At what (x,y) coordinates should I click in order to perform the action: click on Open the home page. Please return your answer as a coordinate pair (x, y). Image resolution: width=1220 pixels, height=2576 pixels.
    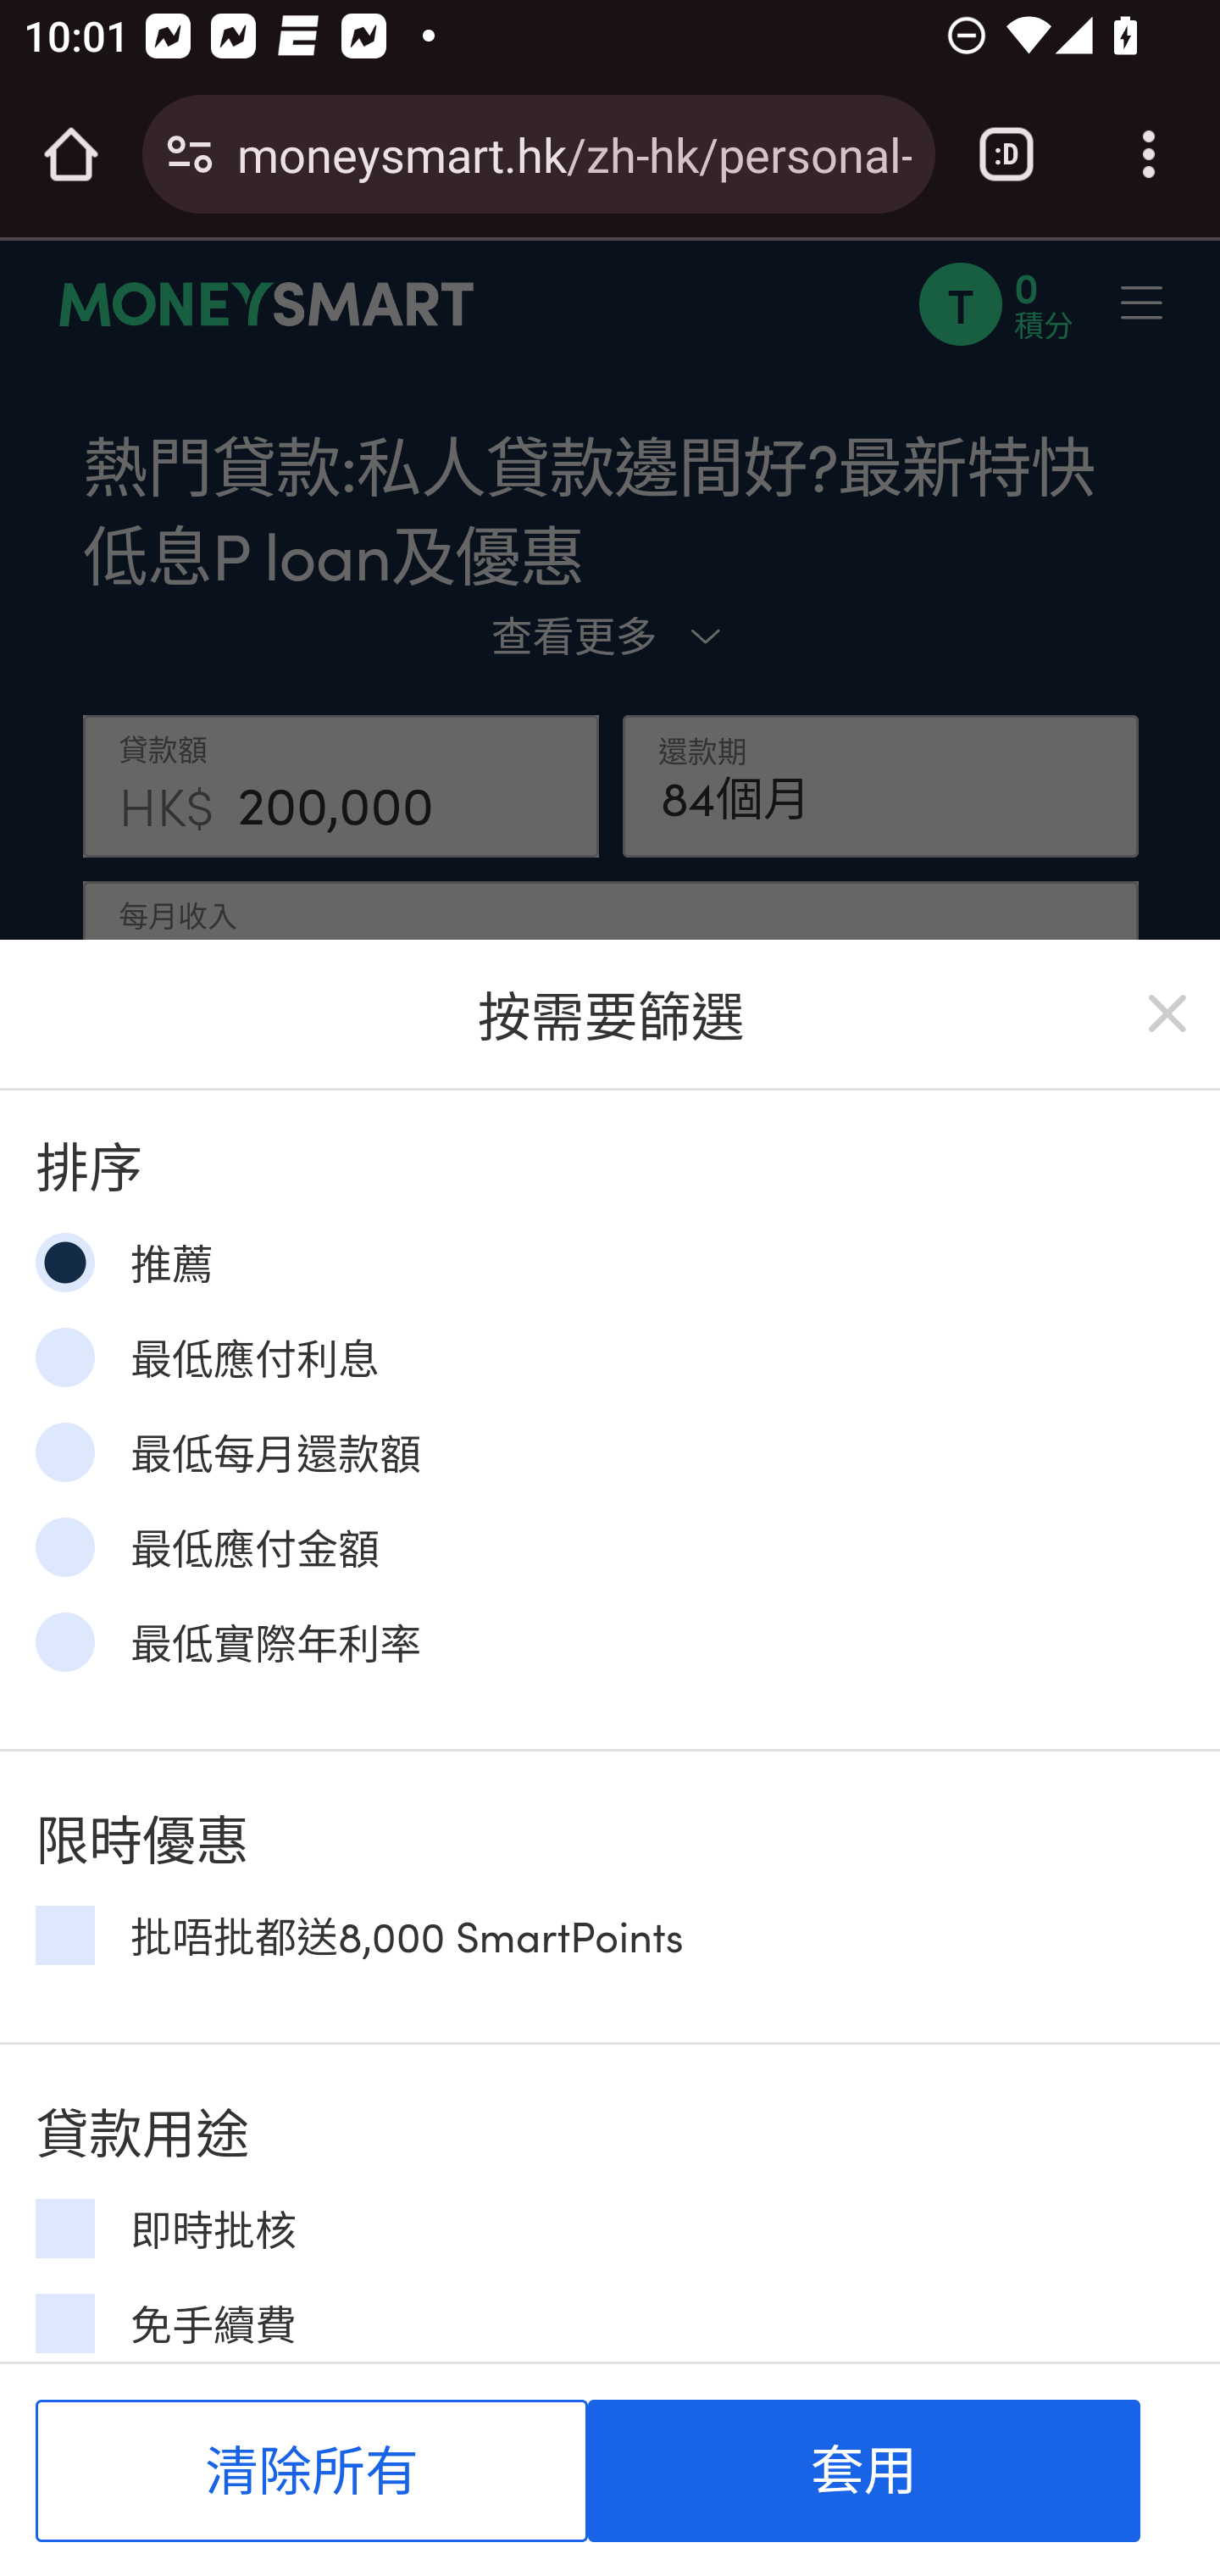
    Looking at the image, I should click on (71, 154).